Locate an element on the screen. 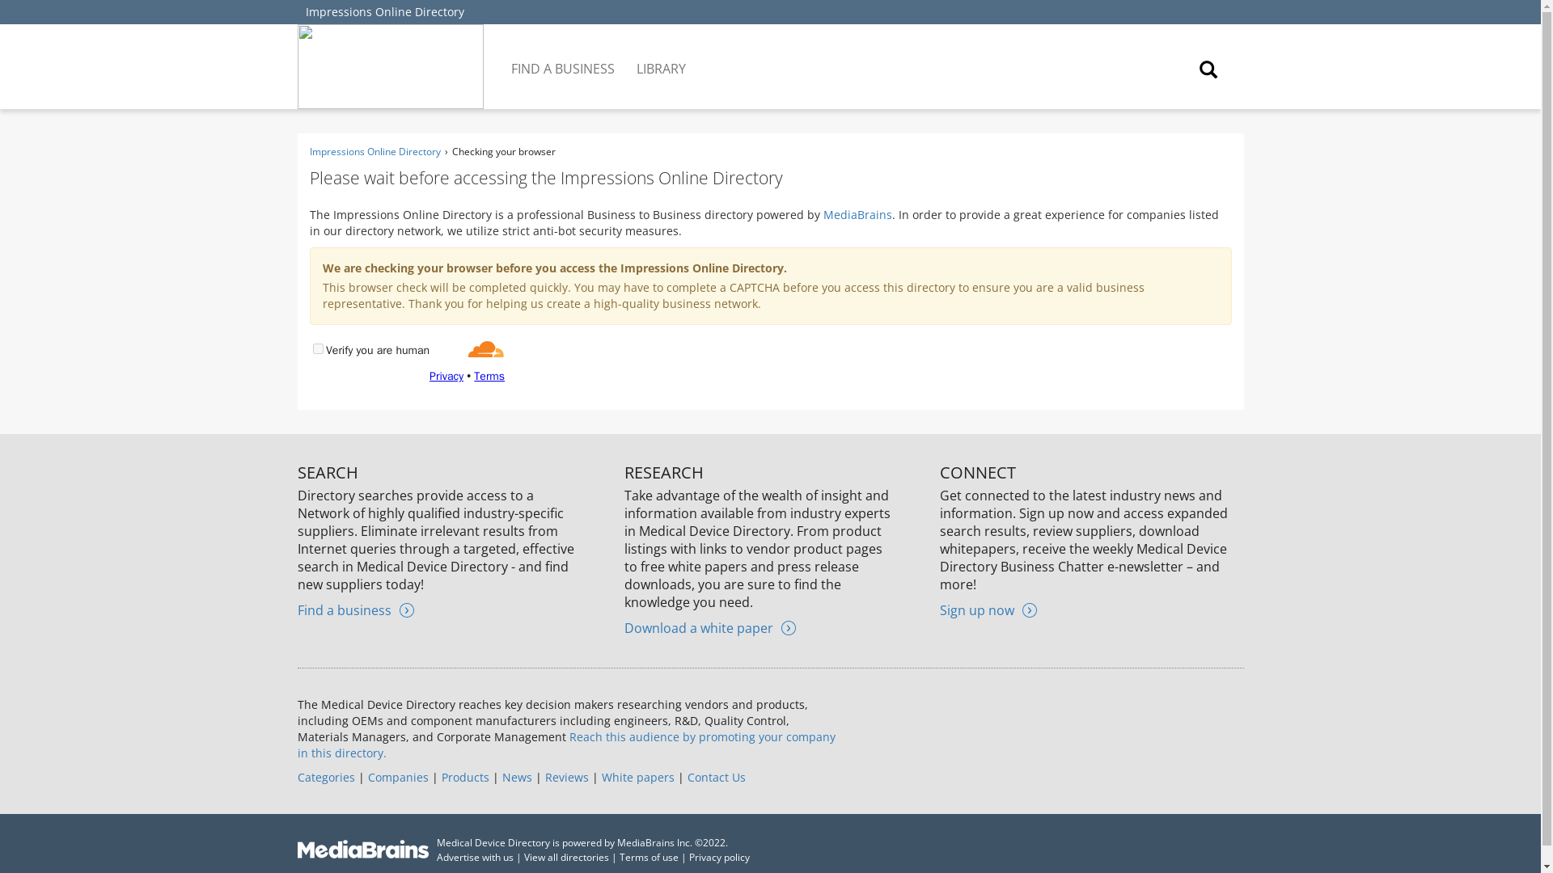  Products is located at coordinates (464, 776).